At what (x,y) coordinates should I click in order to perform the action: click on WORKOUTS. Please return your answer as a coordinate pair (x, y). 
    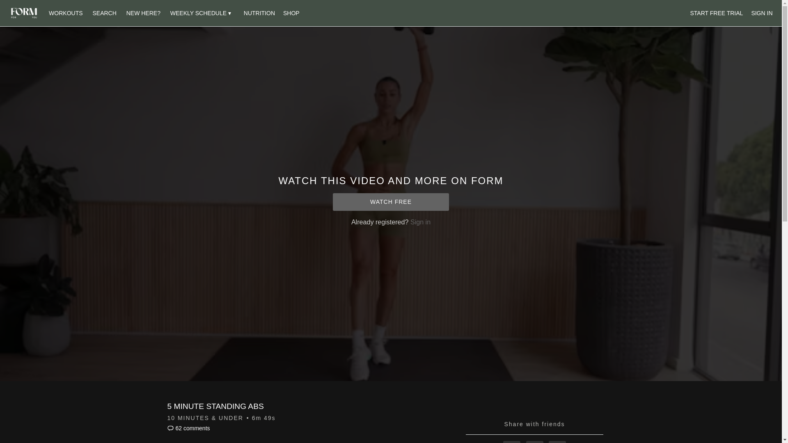
    Looking at the image, I should click on (66, 13).